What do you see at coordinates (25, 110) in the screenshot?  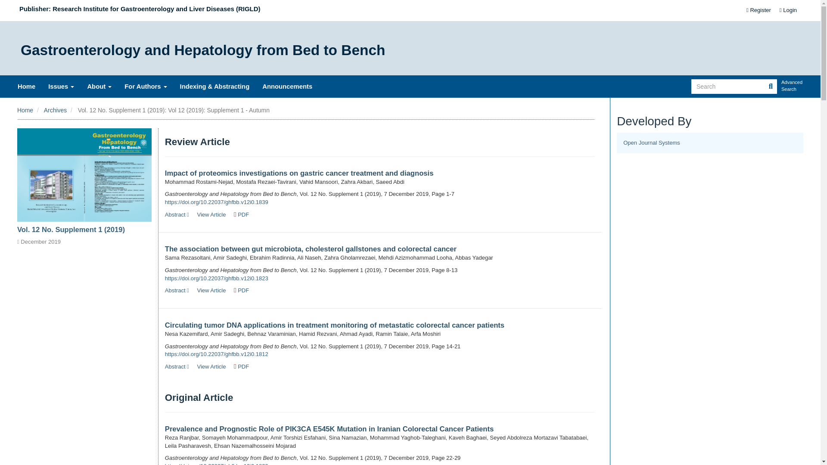 I see `Home` at bounding box center [25, 110].